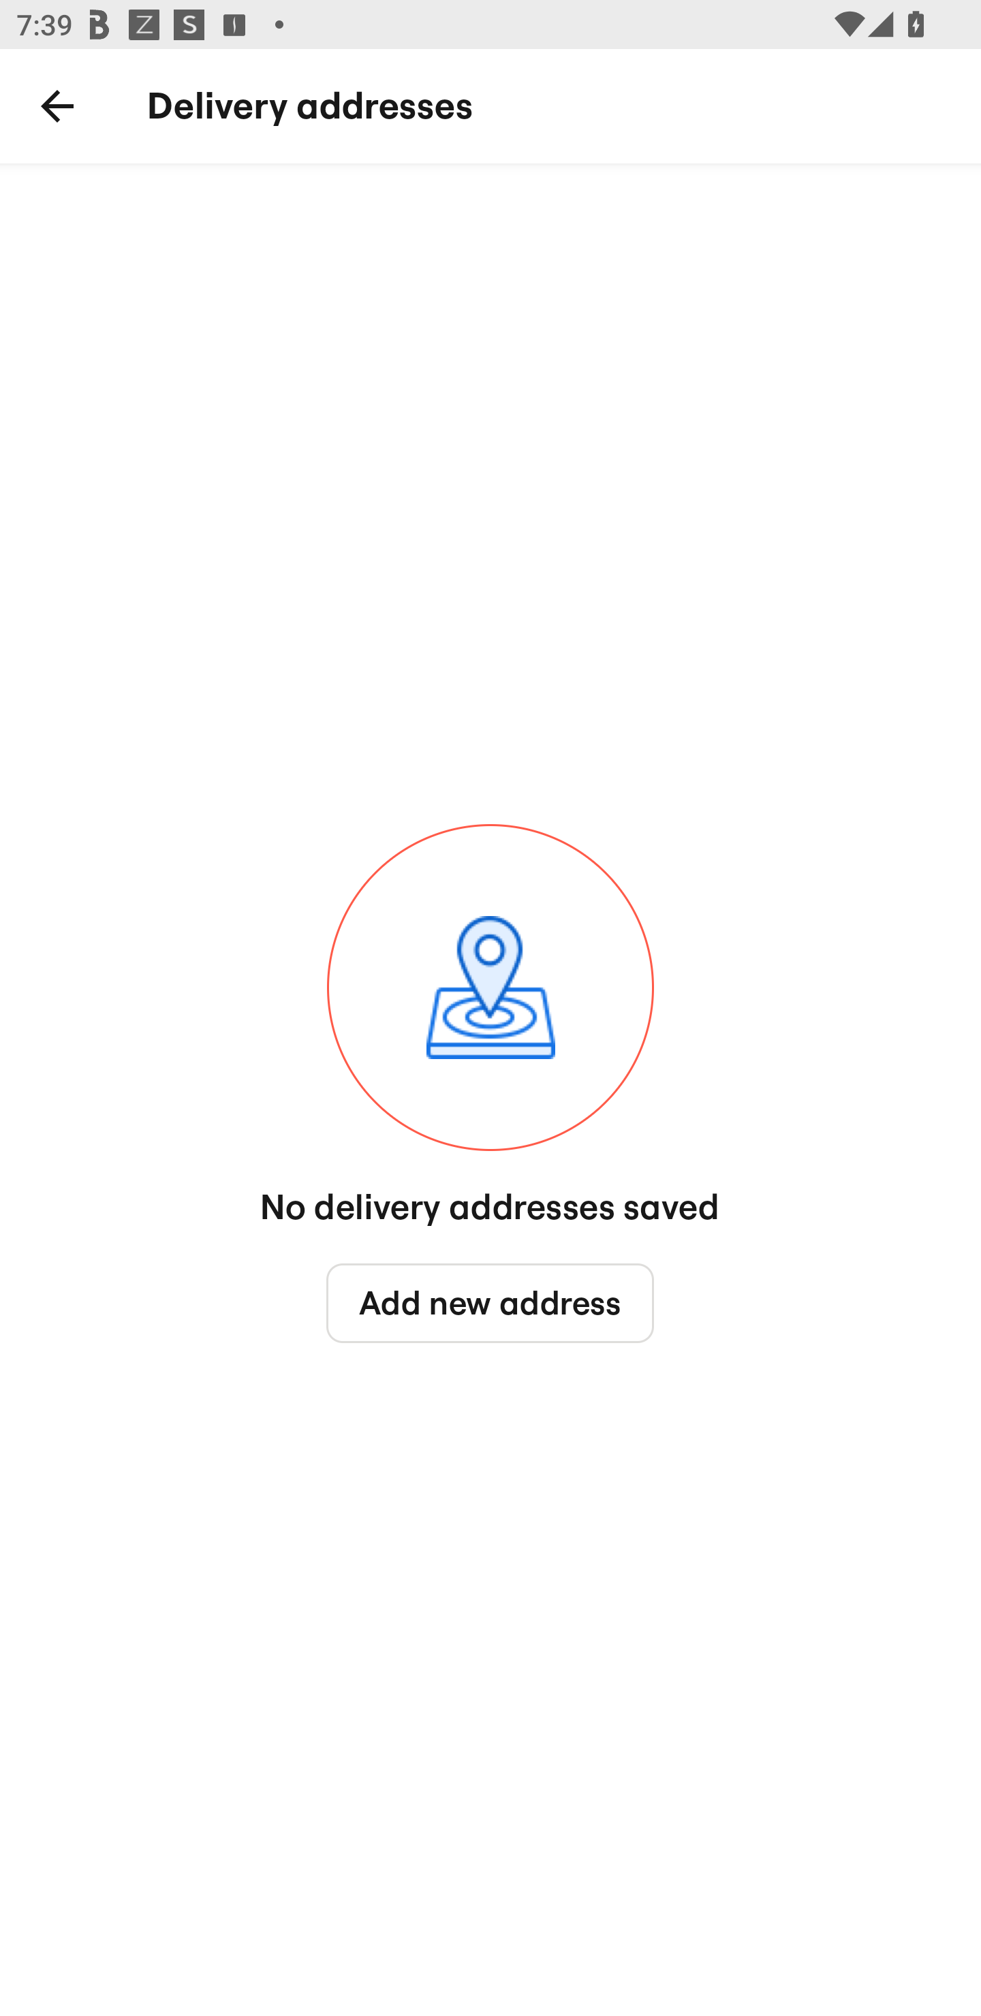 The height and width of the screenshot is (2016, 981). Describe the element at coordinates (490, 1304) in the screenshot. I see `Add new address` at that location.